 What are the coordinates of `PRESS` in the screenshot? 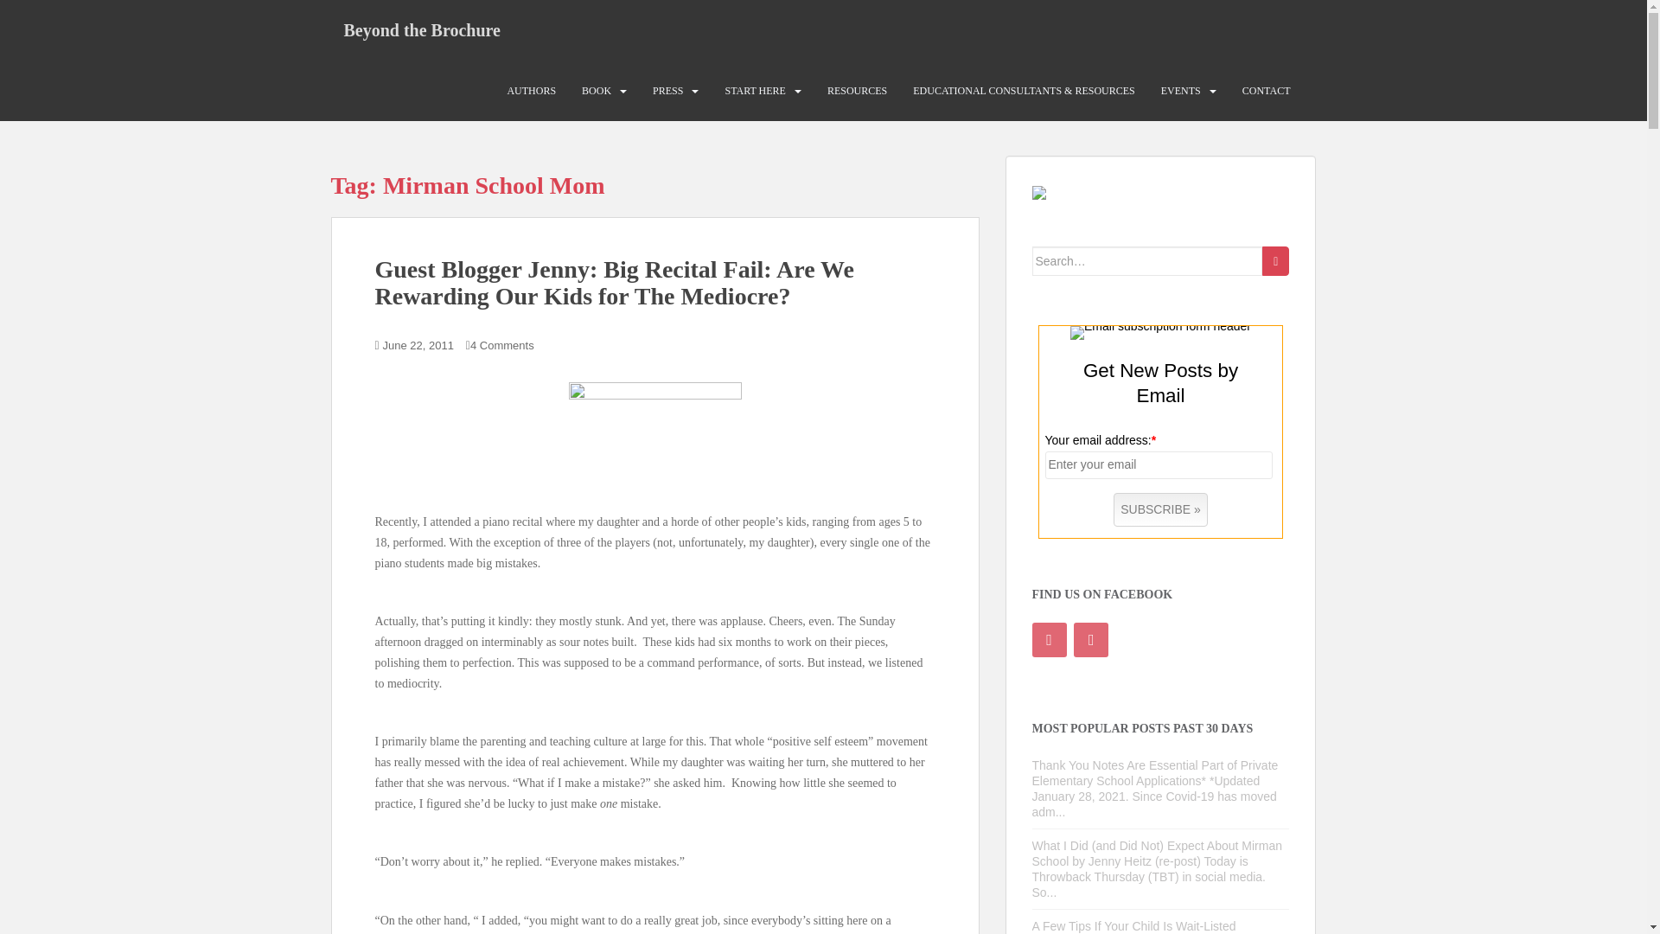 It's located at (667, 91).